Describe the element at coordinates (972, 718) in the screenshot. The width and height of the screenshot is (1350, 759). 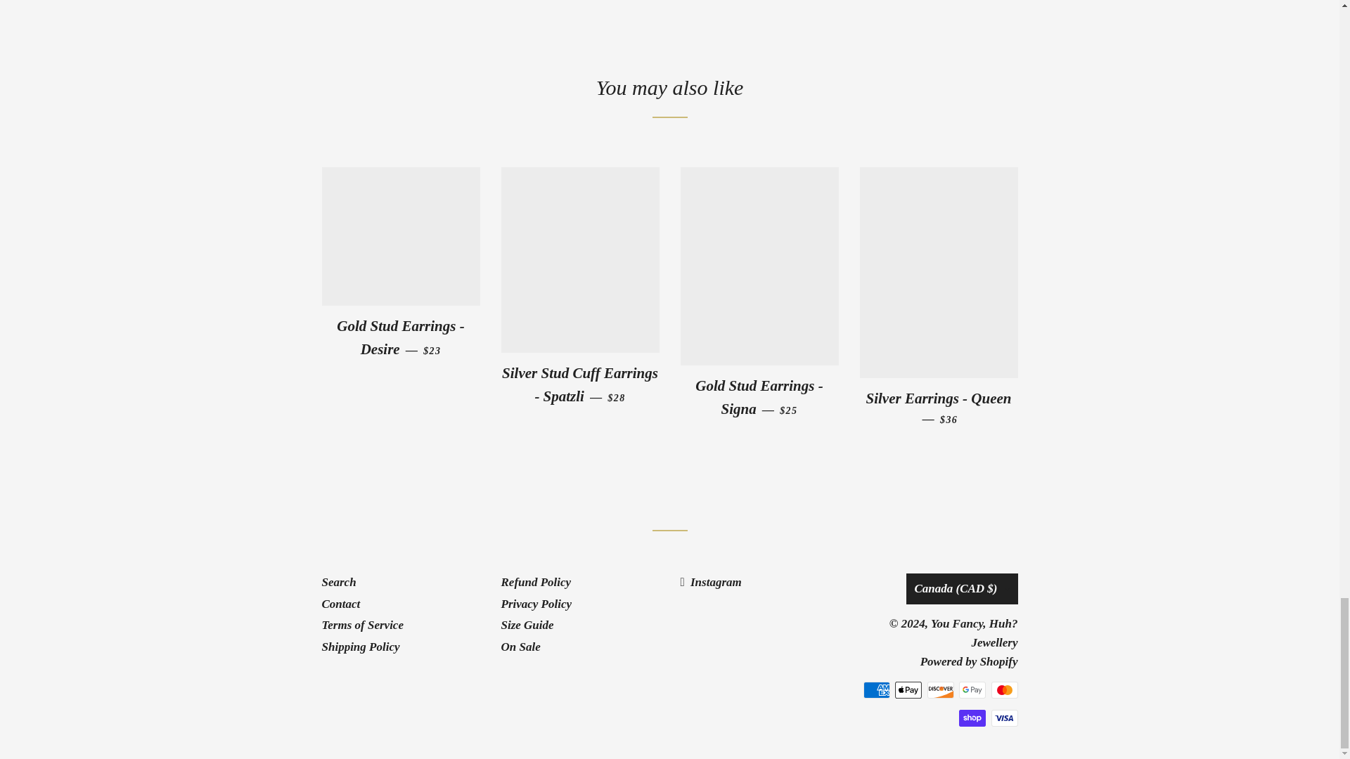
I see `Shop Pay` at that location.